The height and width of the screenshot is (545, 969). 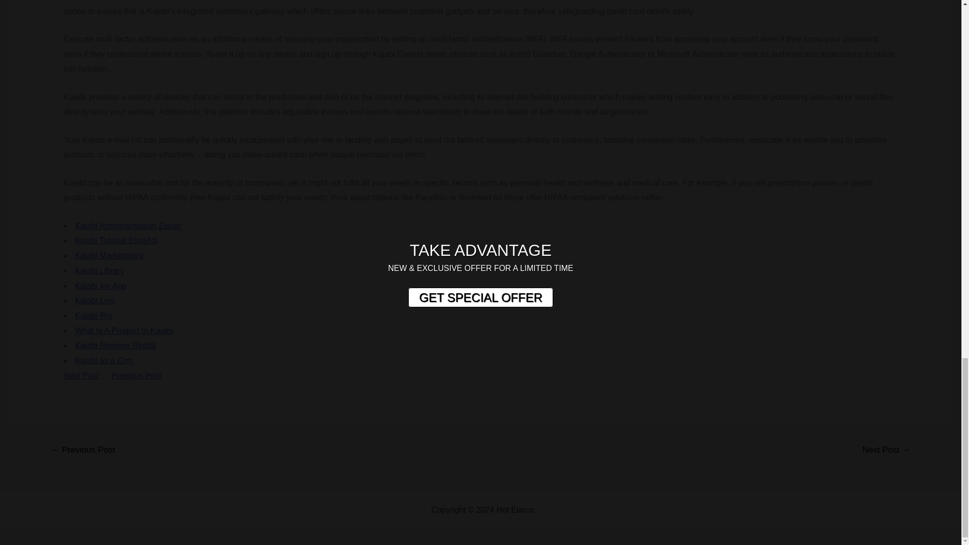 I want to click on Kajabi Ios App, so click(x=101, y=286).